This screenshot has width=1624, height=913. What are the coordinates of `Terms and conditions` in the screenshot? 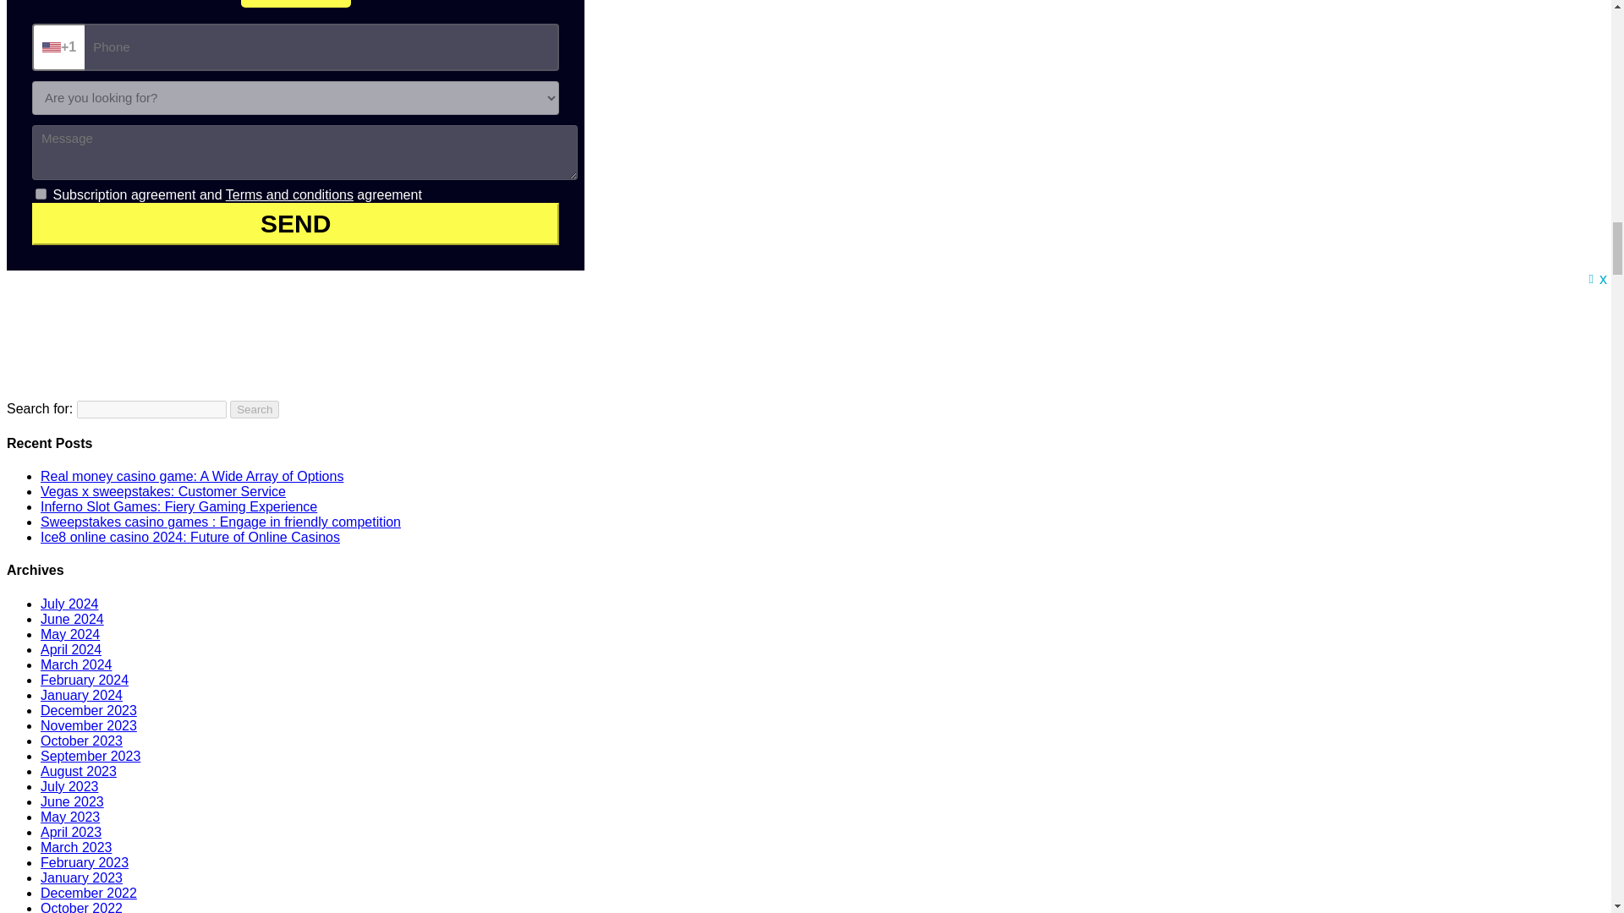 It's located at (289, 194).